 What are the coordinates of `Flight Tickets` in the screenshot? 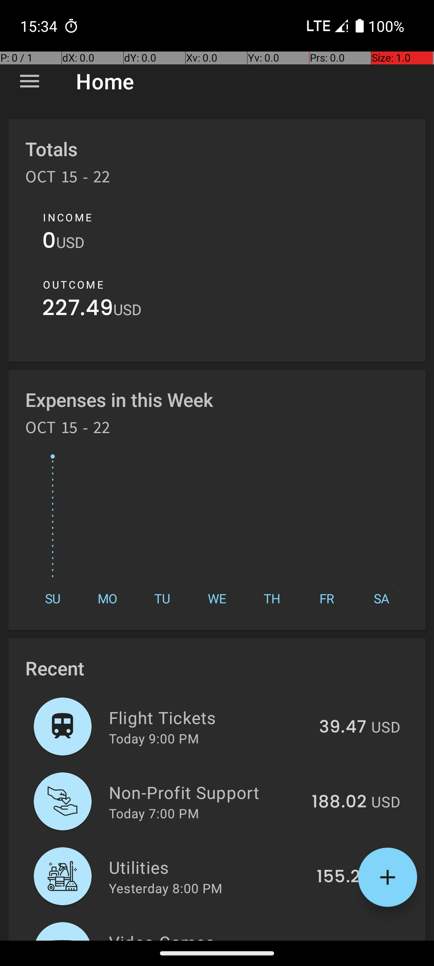 It's located at (209, 717).